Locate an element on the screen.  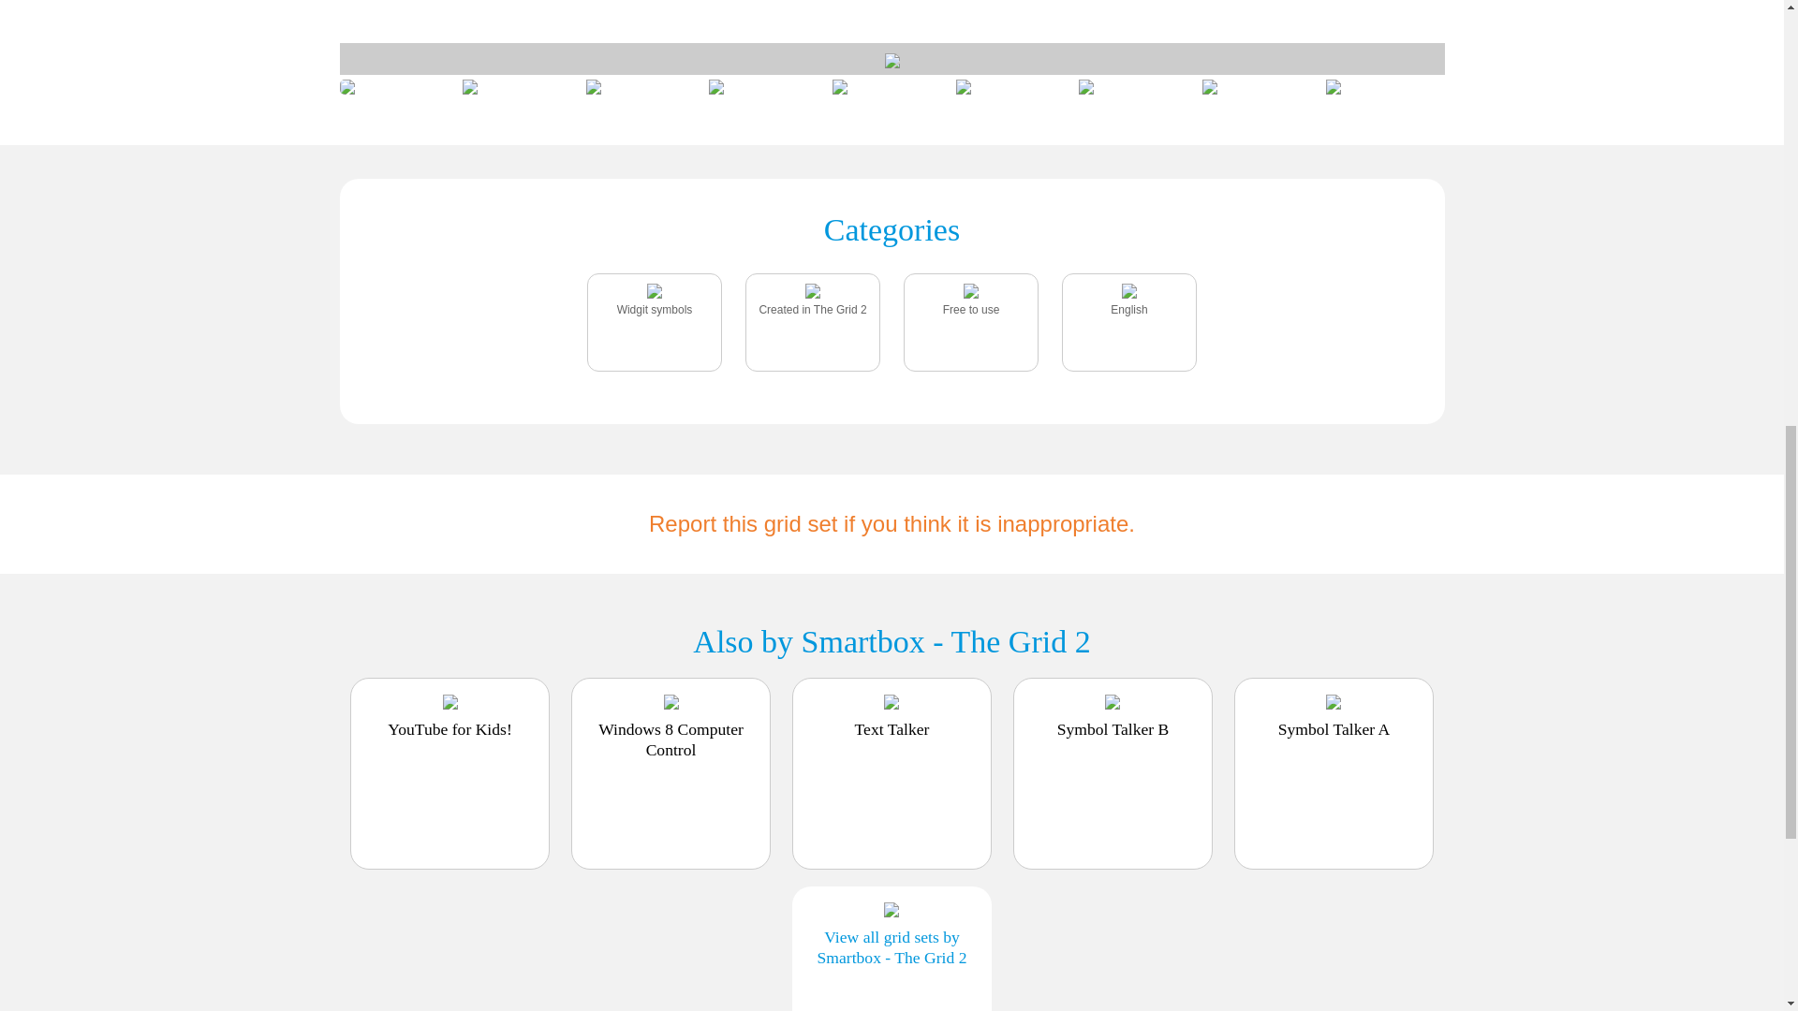
Designed for use with The Grid 2 is located at coordinates (813, 309).